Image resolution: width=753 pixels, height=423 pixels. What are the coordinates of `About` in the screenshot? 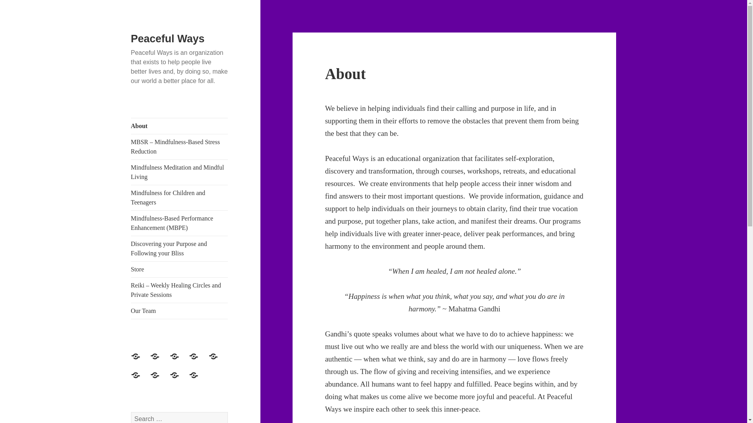 It's located at (140, 361).